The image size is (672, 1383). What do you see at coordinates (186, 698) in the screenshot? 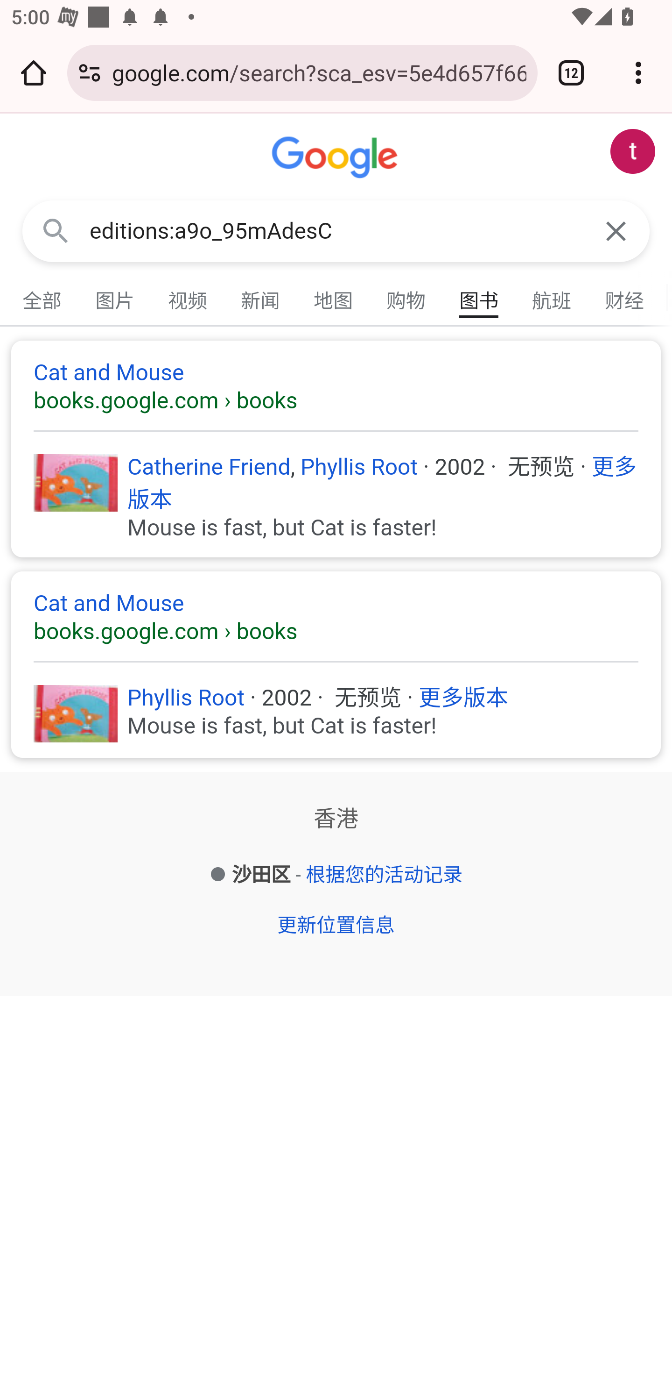
I see `Phyllis Root` at bounding box center [186, 698].